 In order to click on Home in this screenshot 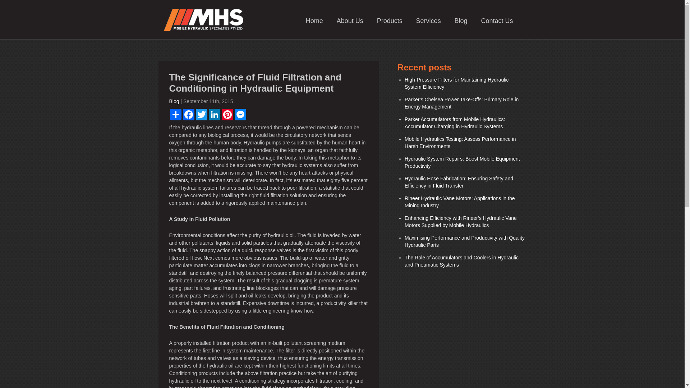, I will do `click(314, 21)`.